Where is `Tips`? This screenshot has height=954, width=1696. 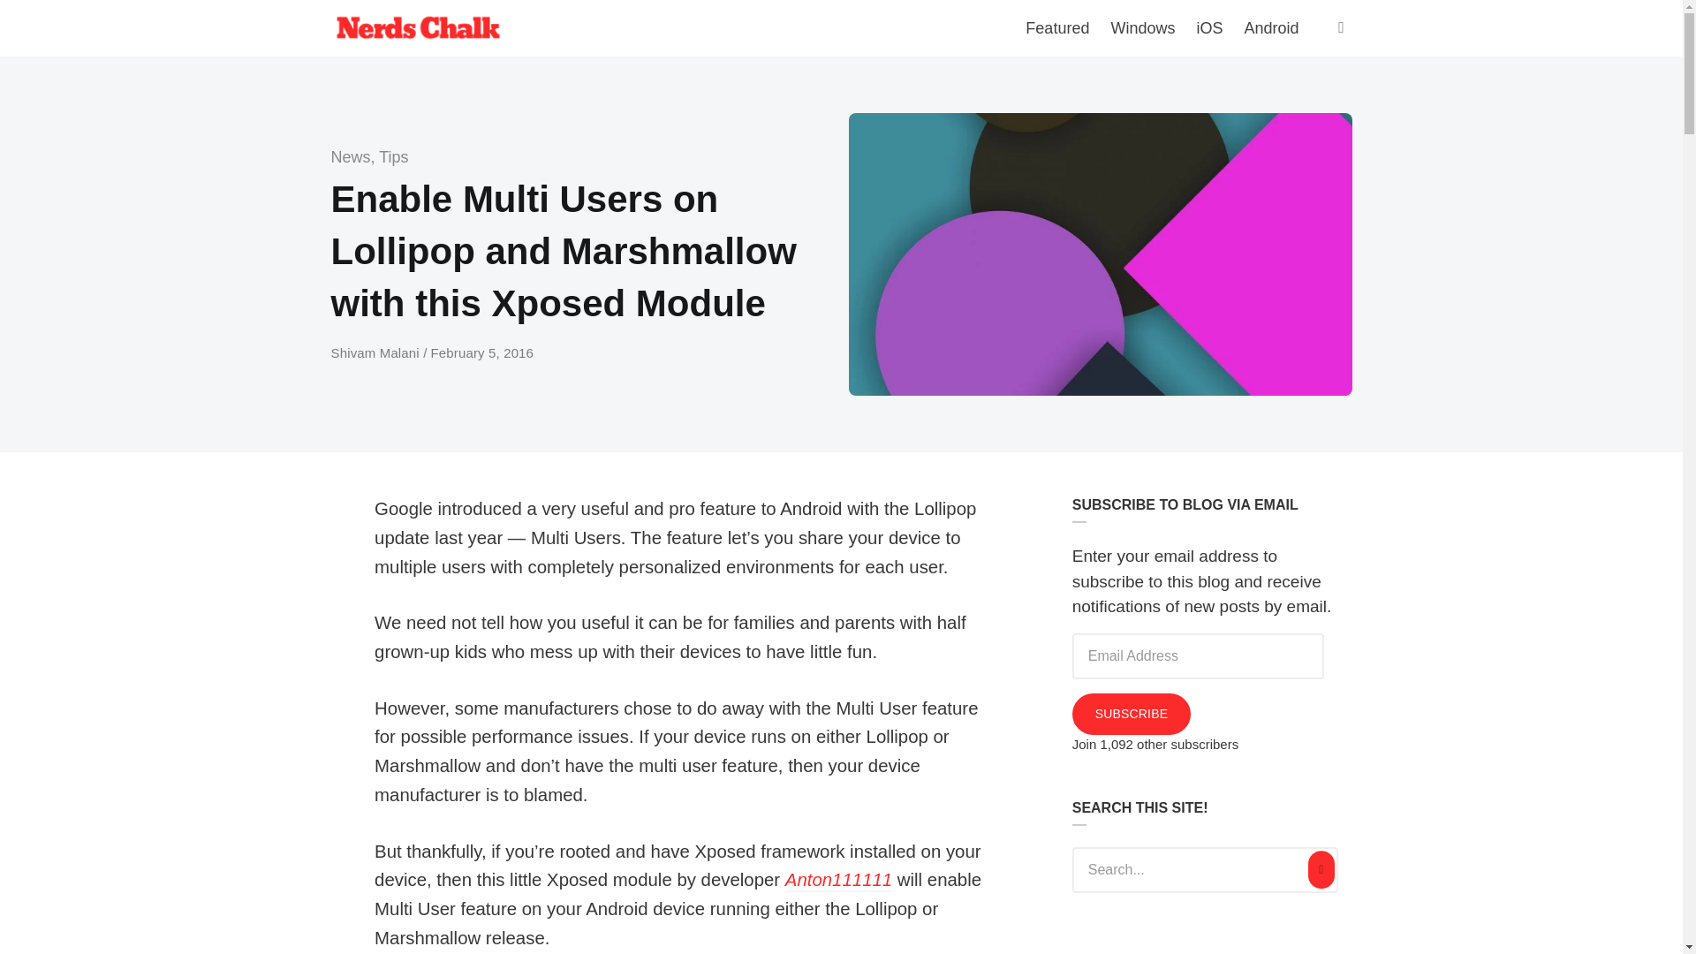 Tips is located at coordinates (393, 157).